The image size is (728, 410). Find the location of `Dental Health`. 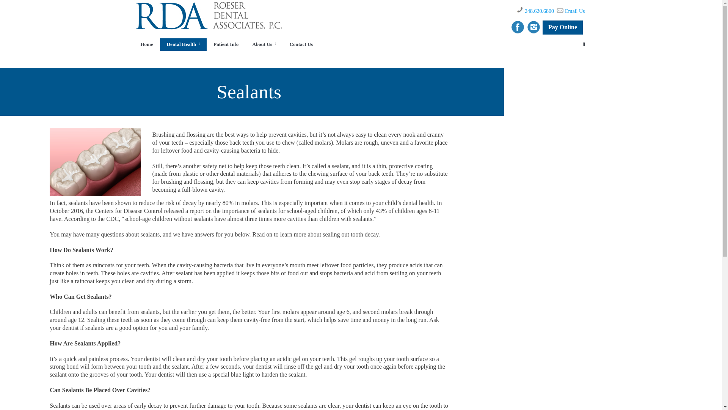

Dental Health is located at coordinates (184, 44).